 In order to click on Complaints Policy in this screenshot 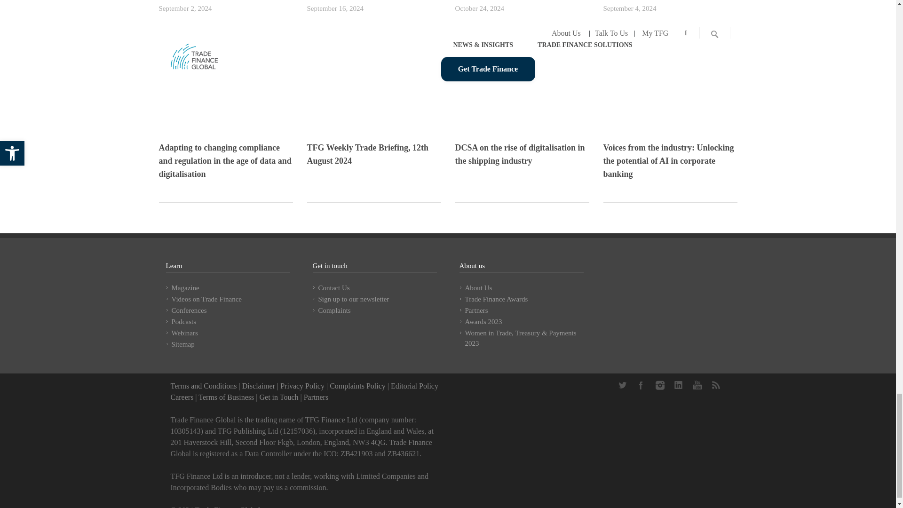, I will do `click(357, 386)`.